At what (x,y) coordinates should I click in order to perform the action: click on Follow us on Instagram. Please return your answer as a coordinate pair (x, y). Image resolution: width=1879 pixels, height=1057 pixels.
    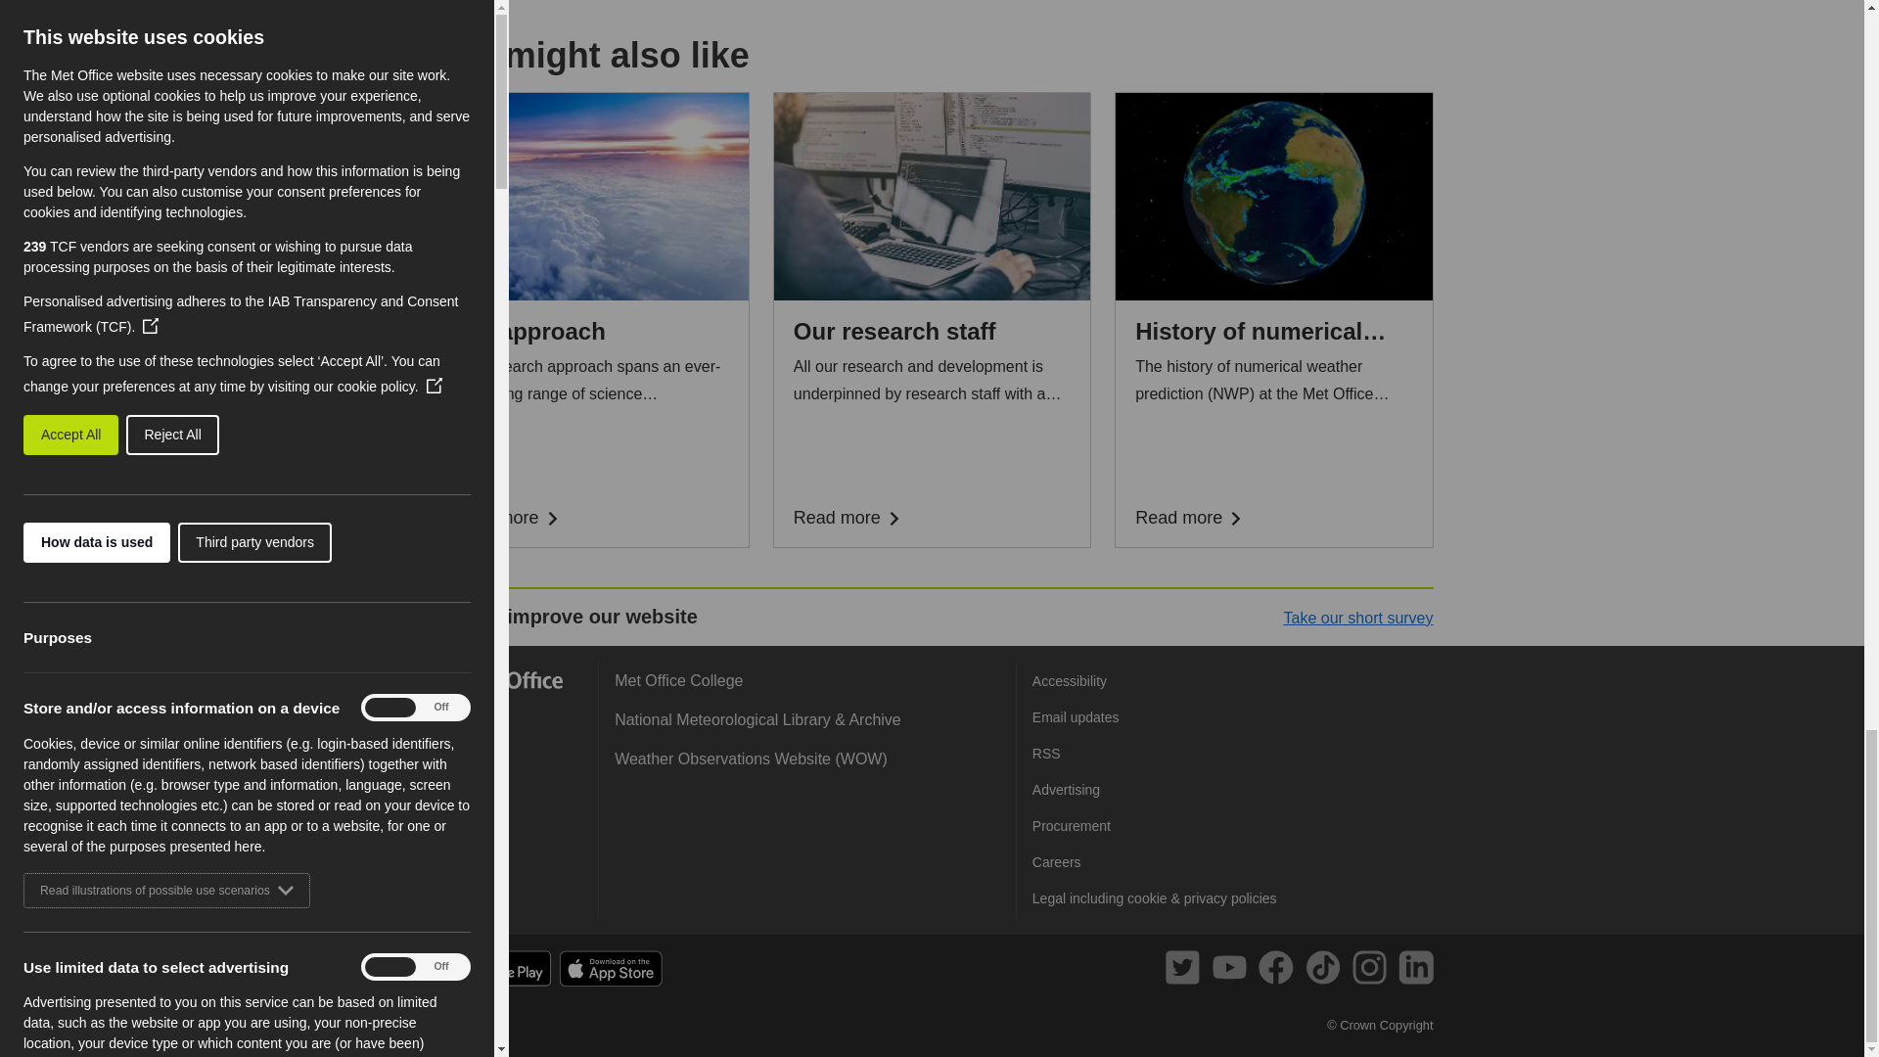
    Looking at the image, I should click on (1373, 971).